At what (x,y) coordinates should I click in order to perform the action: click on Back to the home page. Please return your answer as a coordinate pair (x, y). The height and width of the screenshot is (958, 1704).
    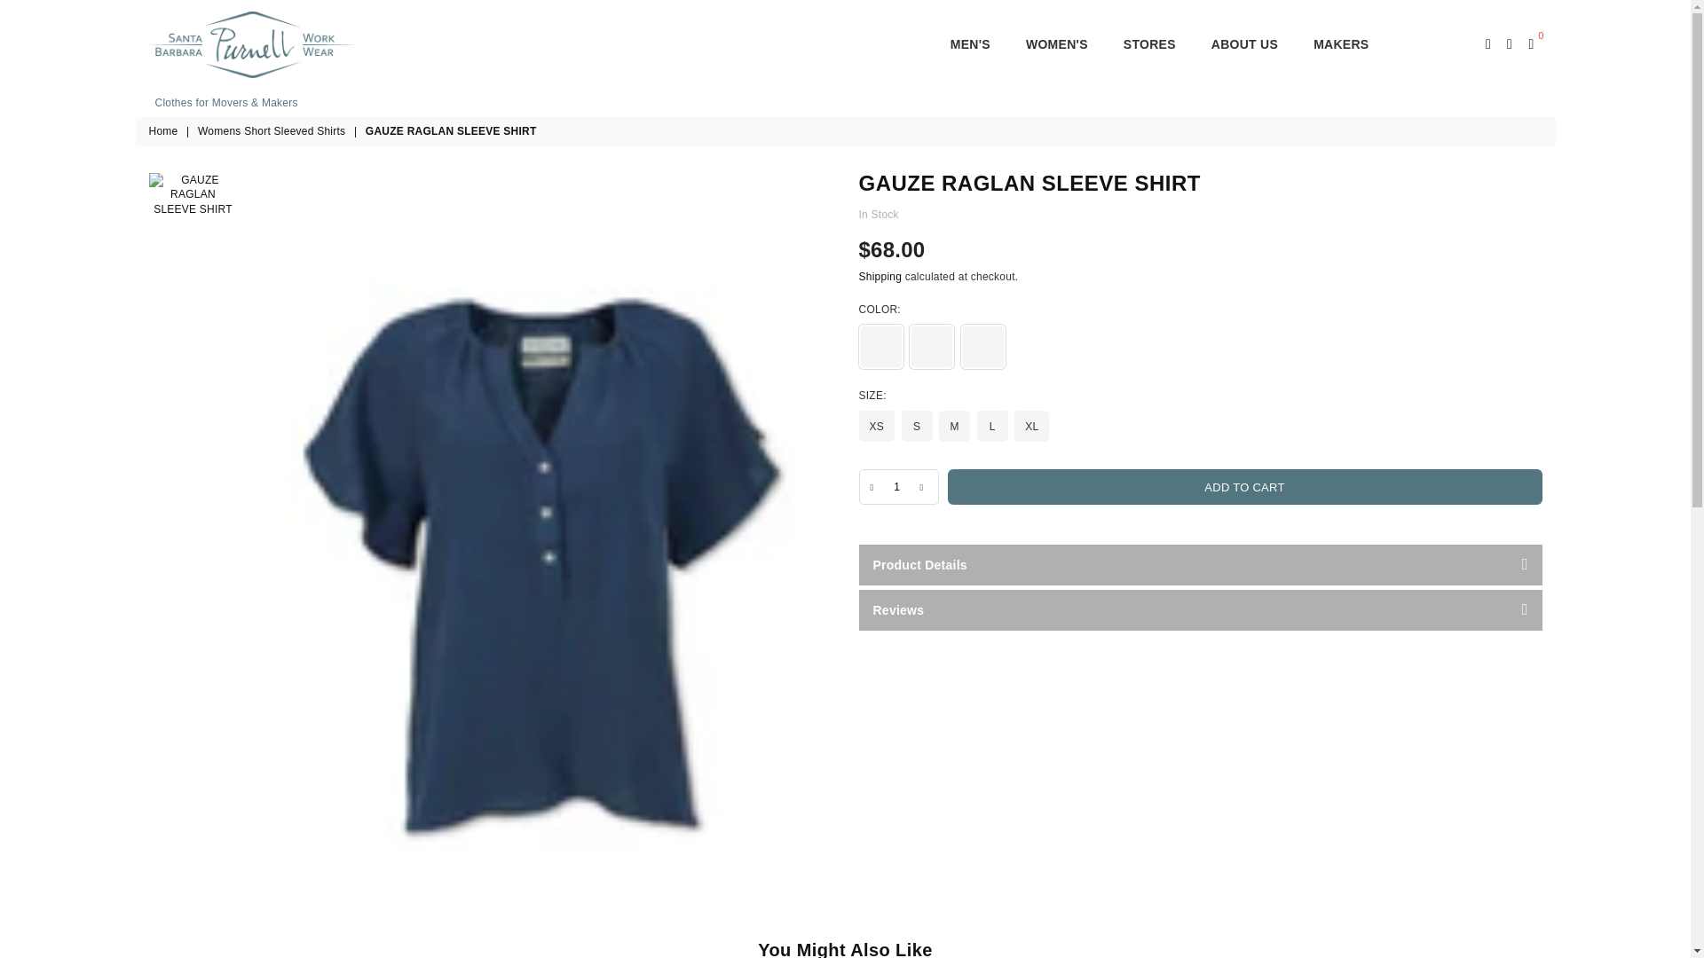
    Looking at the image, I should click on (165, 131).